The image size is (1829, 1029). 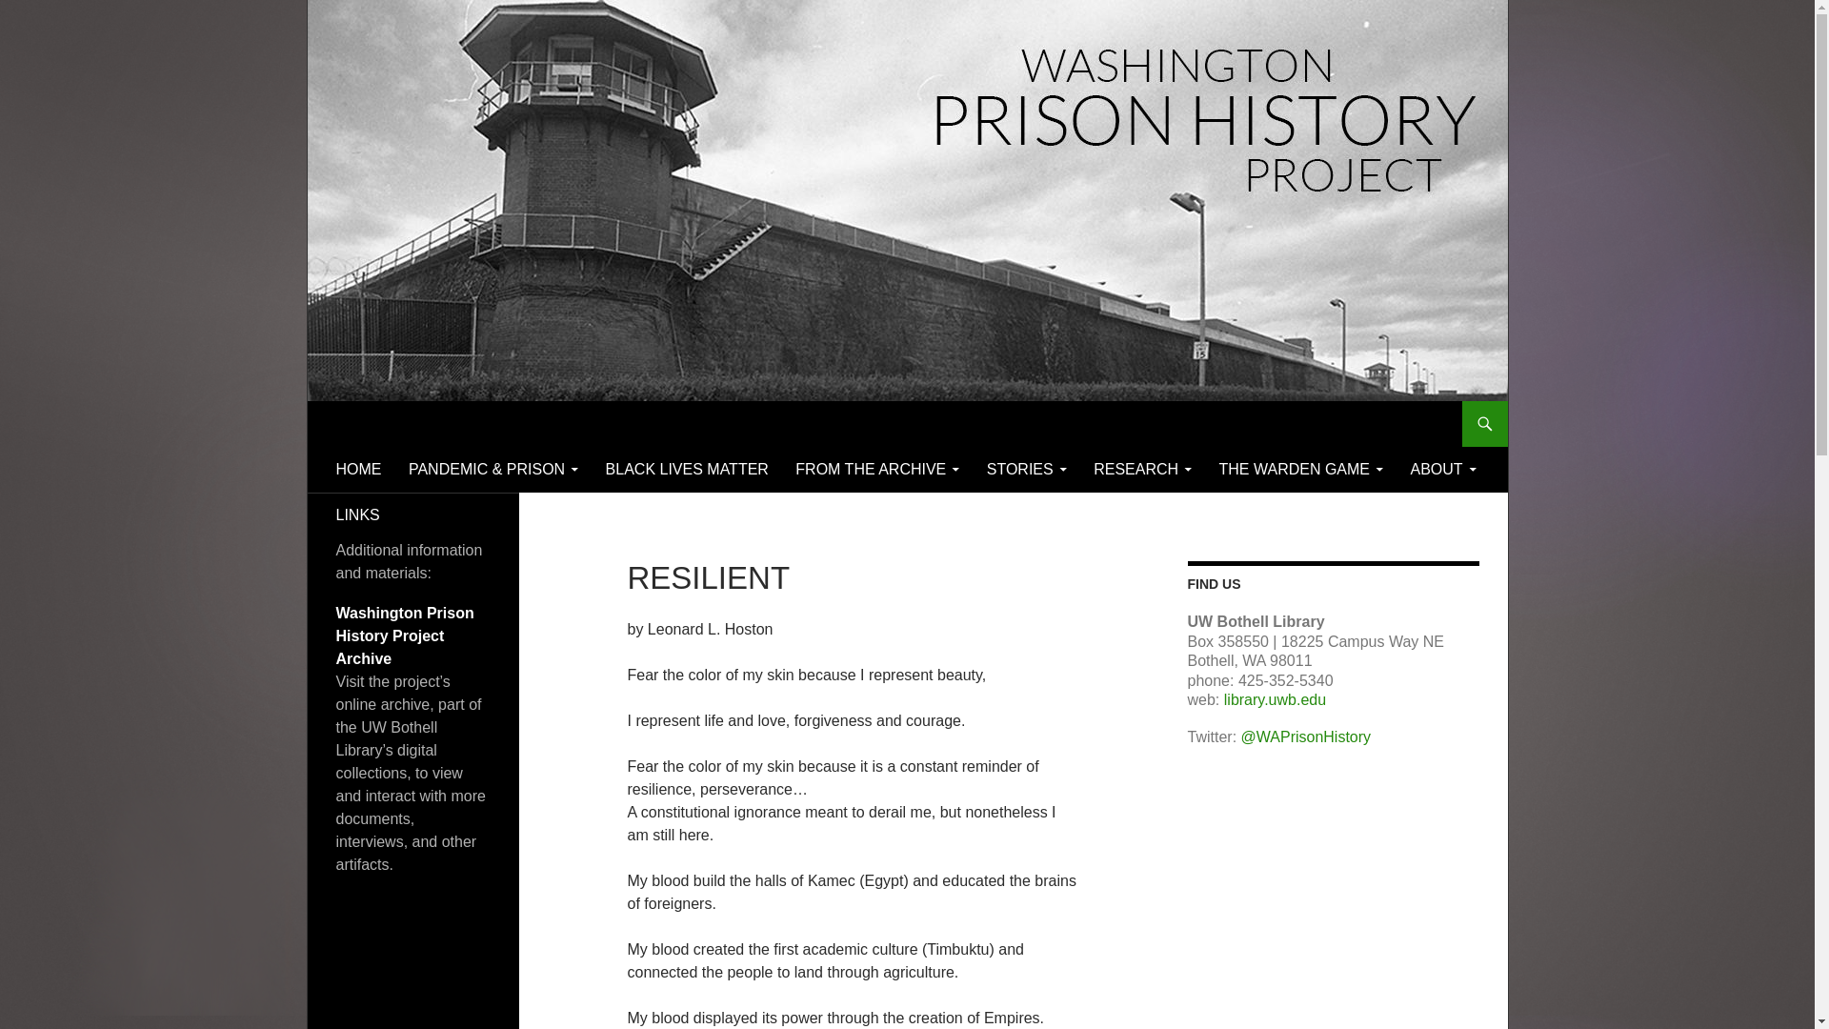 I want to click on ABOUT, so click(x=1442, y=469).